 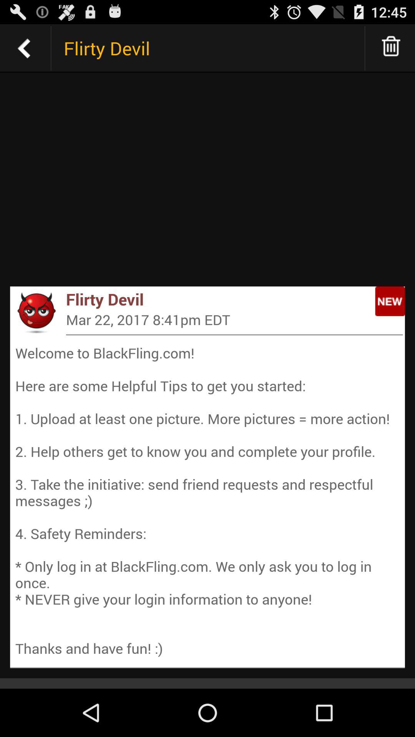 I want to click on select the icon on the left, so click(x=36, y=312).